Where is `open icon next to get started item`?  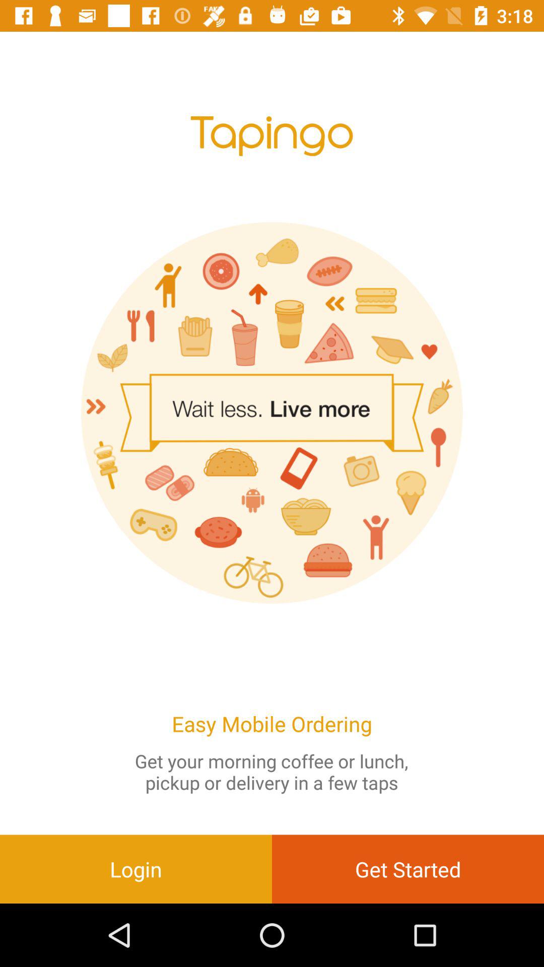 open icon next to get started item is located at coordinates (136, 869).